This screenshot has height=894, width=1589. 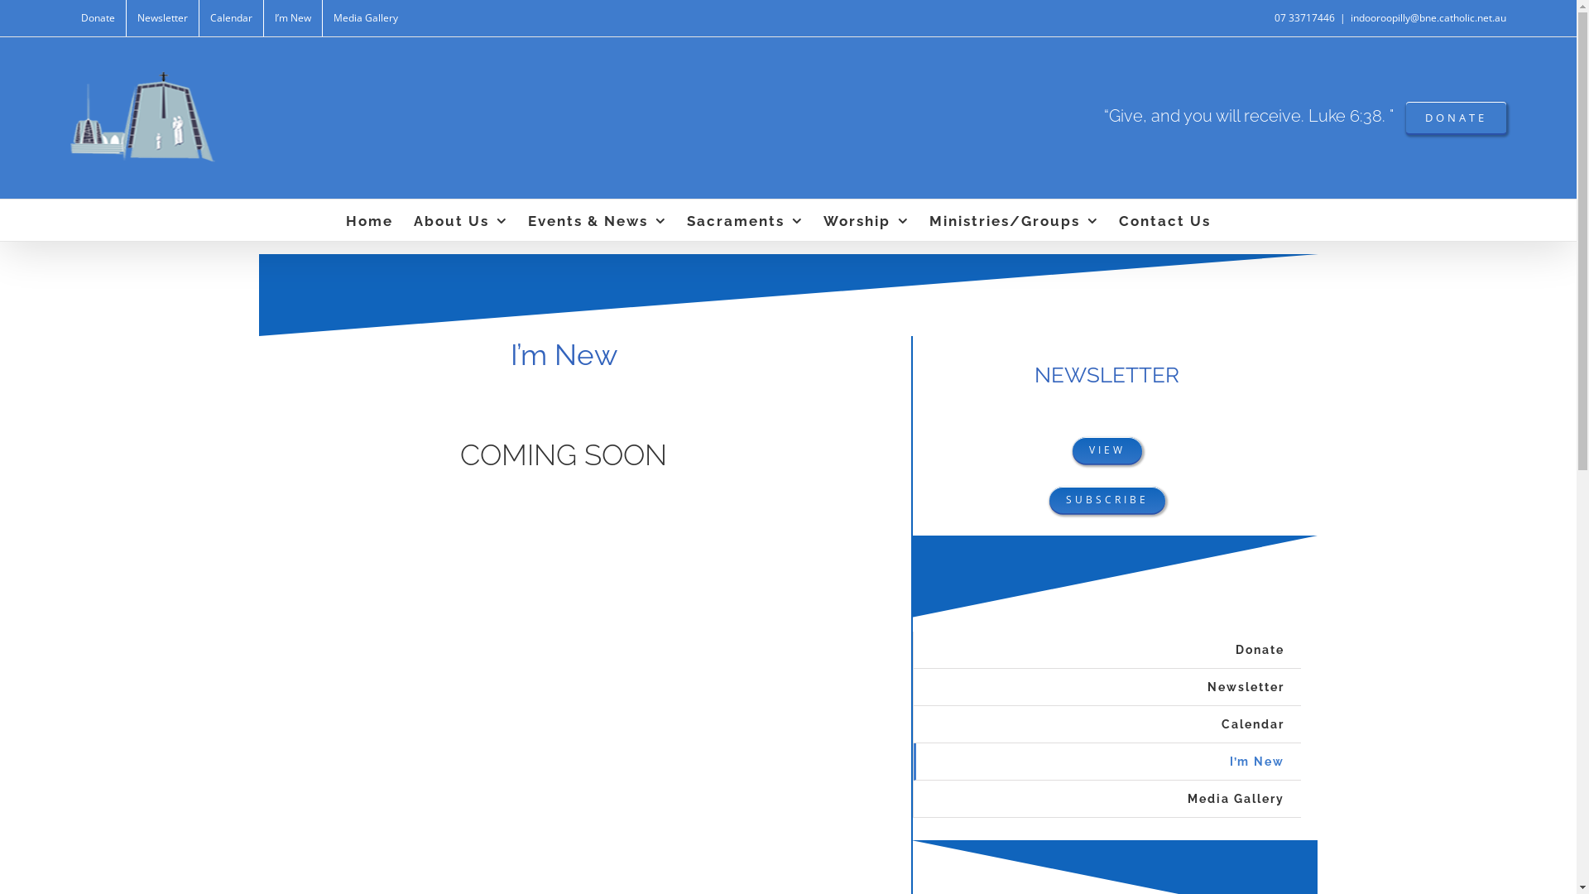 What do you see at coordinates (1165, 220) in the screenshot?
I see `Contact Us` at bounding box center [1165, 220].